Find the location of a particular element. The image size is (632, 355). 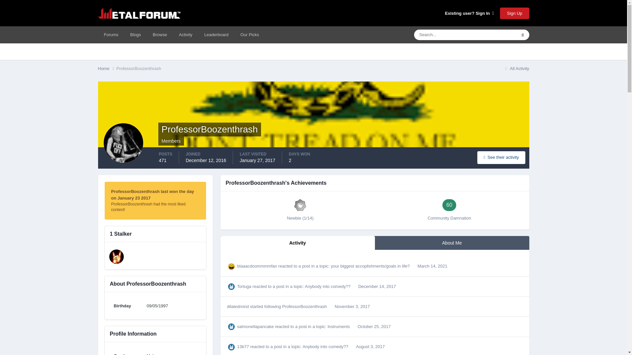

All Activity is located at coordinates (516, 68).